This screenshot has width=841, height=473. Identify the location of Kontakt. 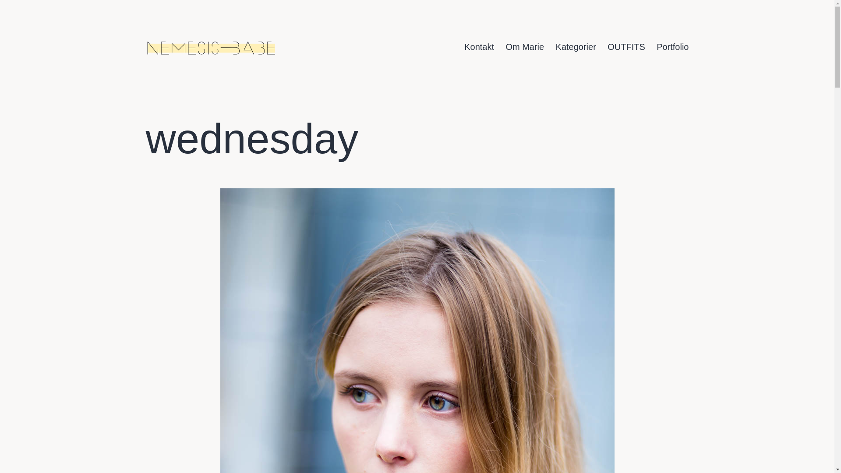
(479, 47).